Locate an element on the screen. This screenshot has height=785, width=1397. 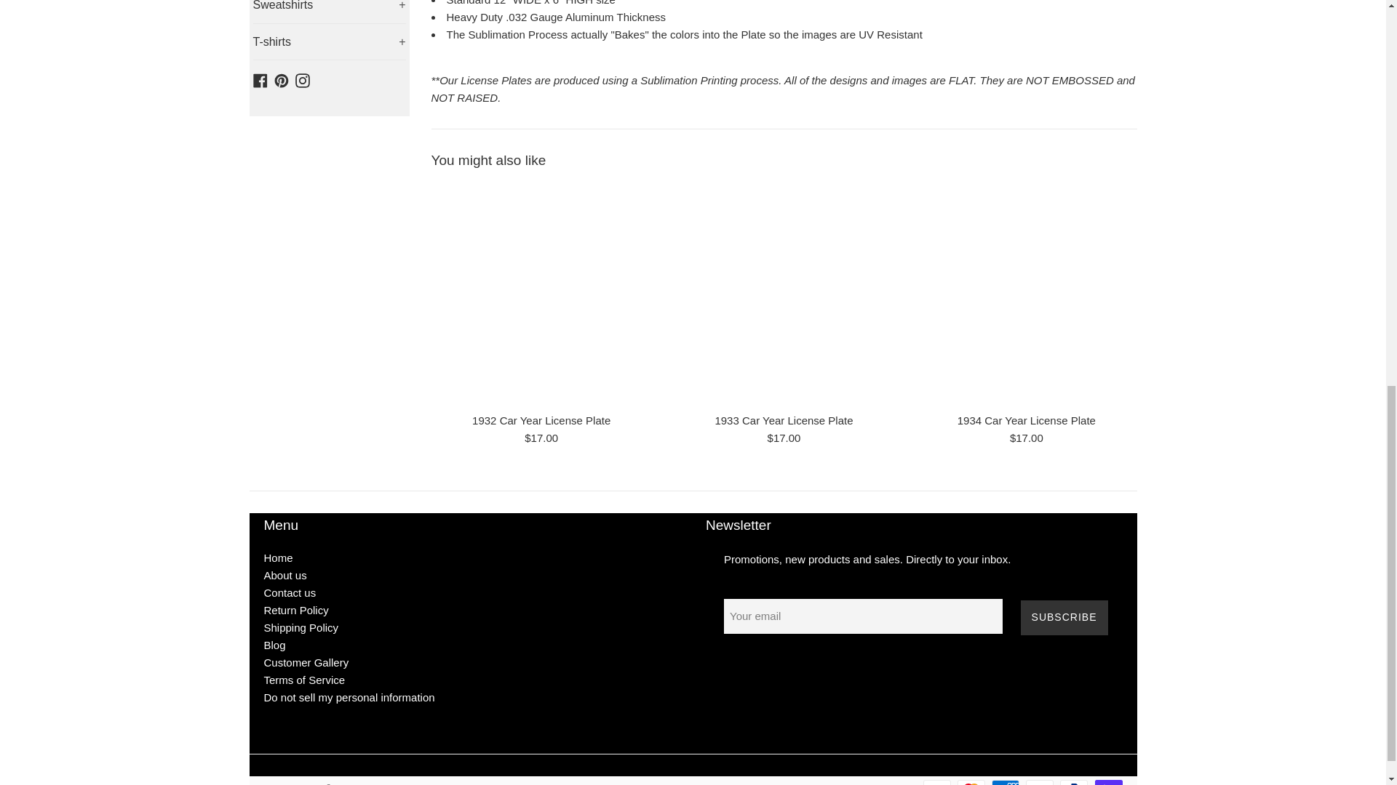
Shop Pay is located at coordinates (1107, 782).